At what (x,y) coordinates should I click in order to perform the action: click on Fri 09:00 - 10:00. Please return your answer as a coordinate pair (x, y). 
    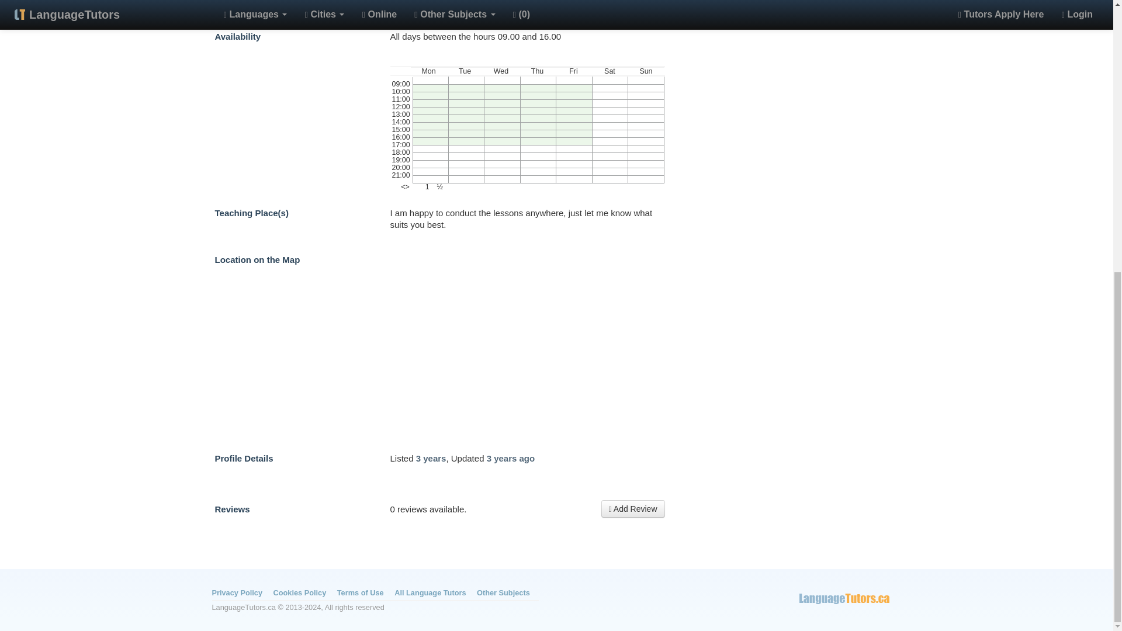
    Looking at the image, I should click on (574, 88).